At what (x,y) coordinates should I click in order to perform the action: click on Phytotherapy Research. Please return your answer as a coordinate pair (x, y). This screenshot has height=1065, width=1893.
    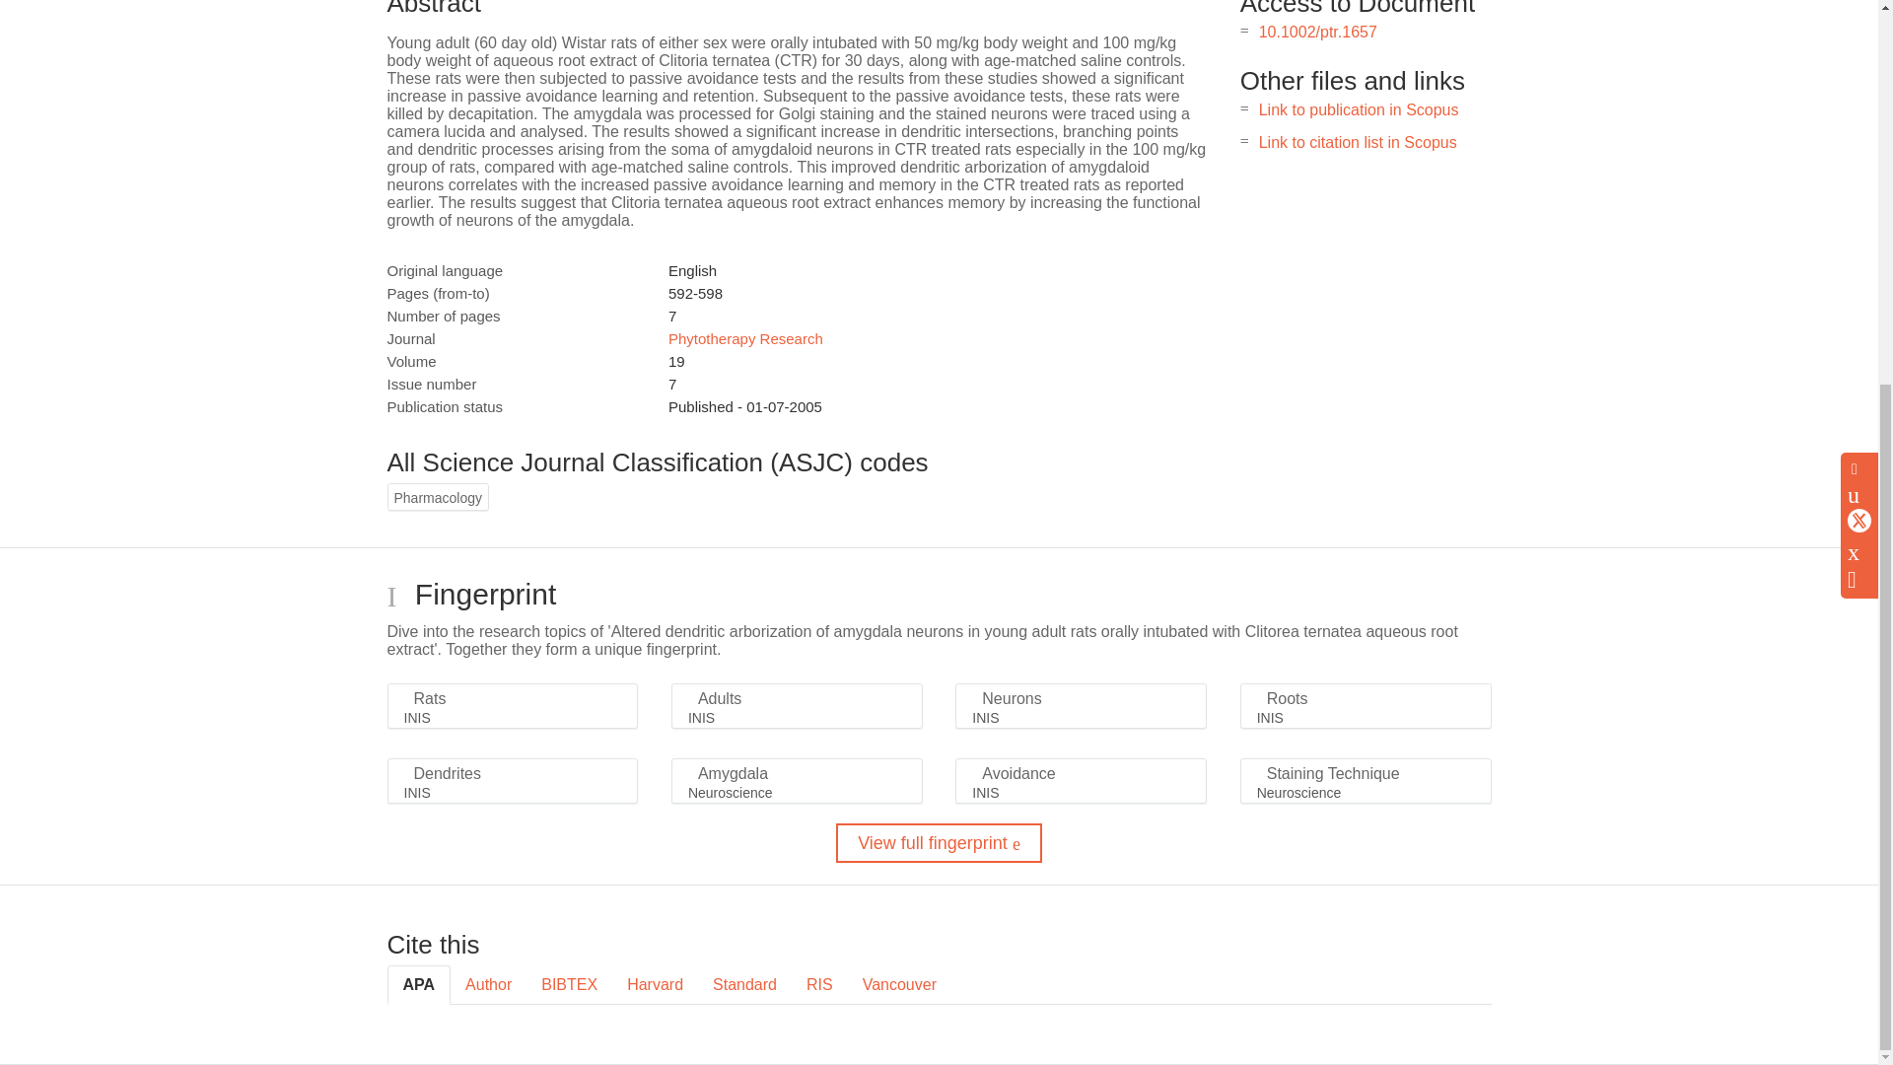
    Looking at the image, I should click on (745, 338).